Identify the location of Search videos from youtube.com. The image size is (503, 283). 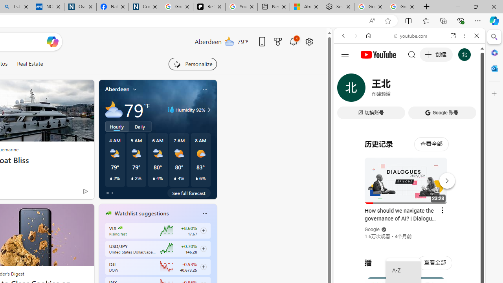
(395, 259).